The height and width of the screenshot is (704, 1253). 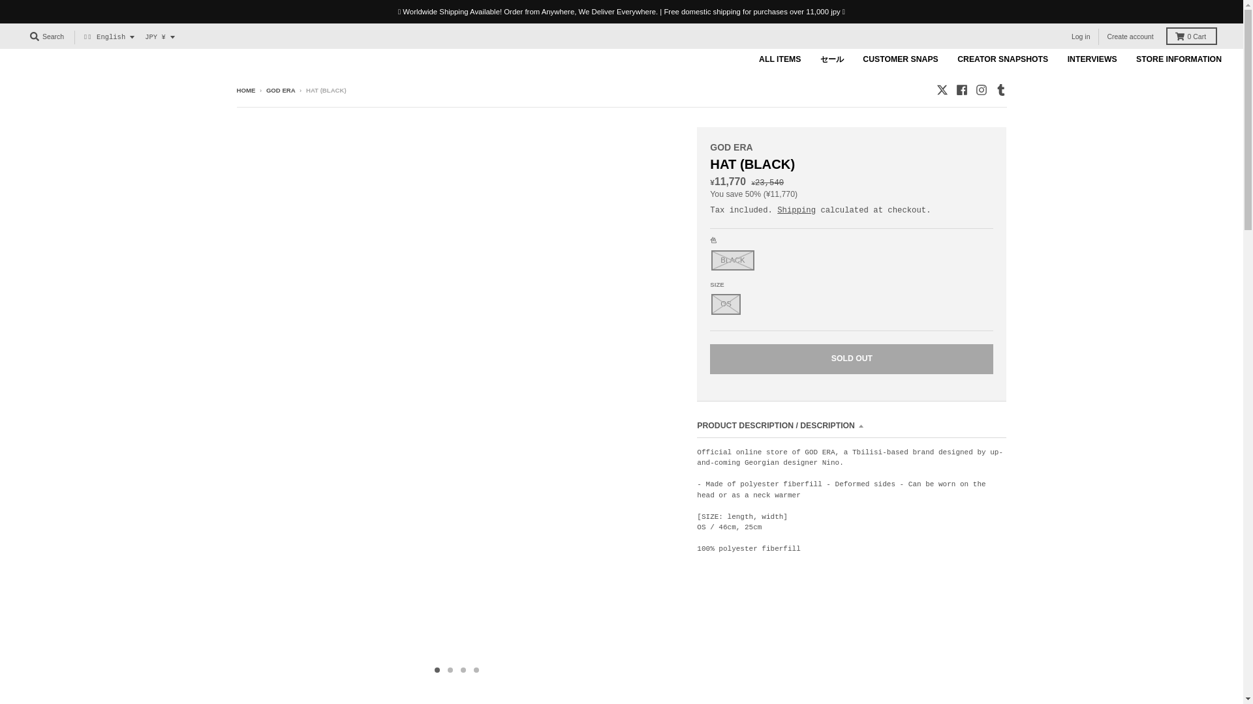 What do you see at coordinates (726, 304) in the screenshot?
I see `OS` at bounding box center [726, 304].